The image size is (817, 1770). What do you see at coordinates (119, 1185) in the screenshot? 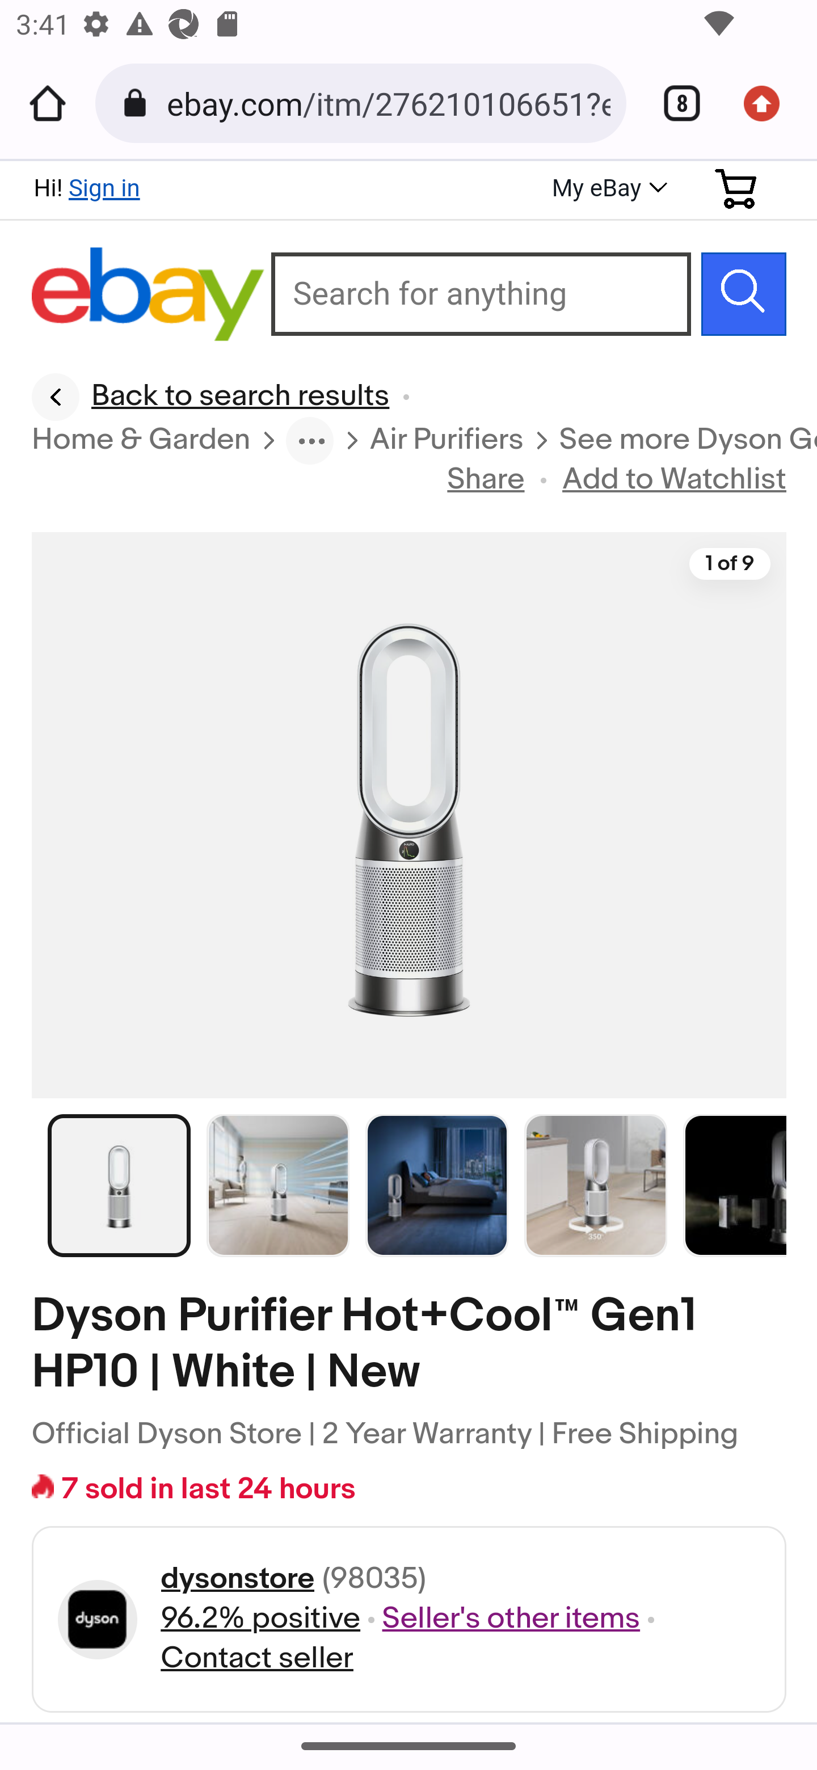
I see `Picture 1 of 9` at bounding box center [119, 1185].